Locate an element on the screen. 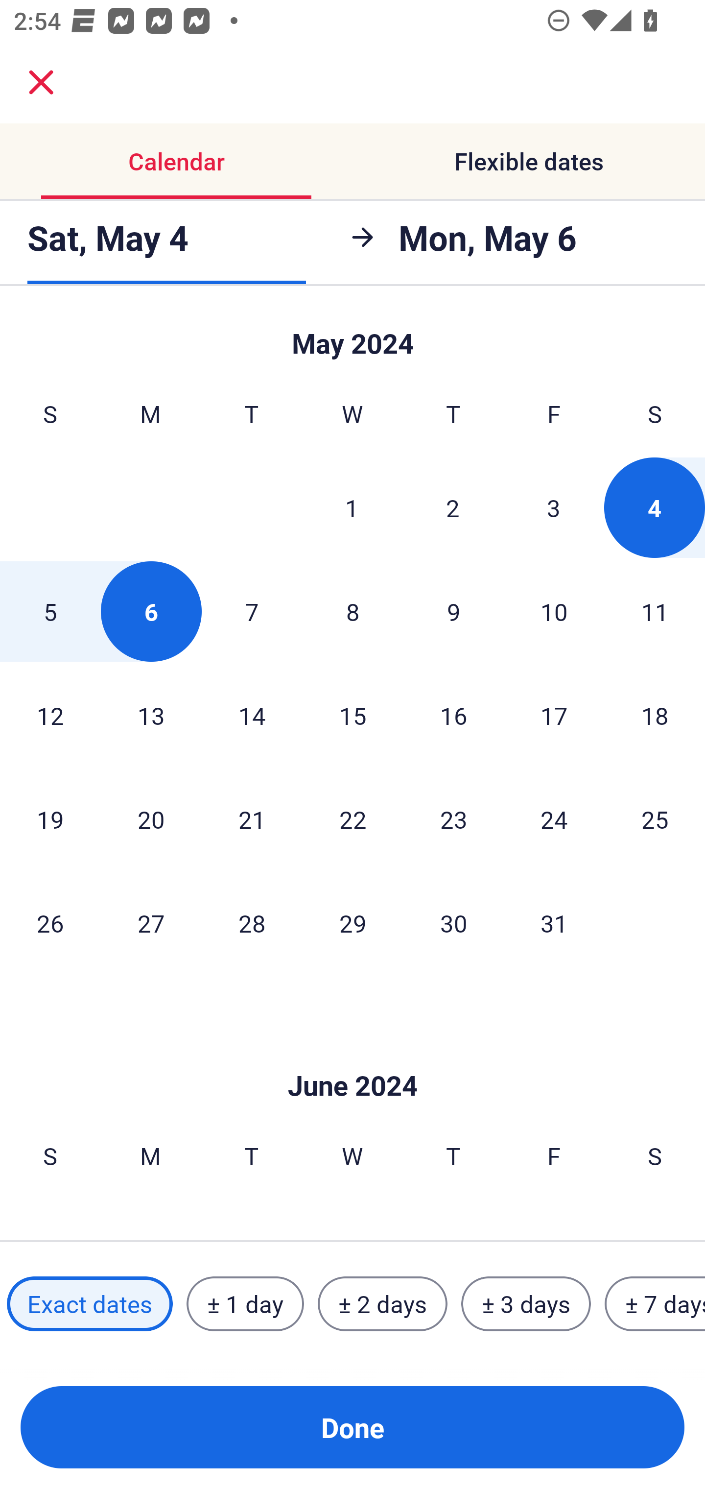 The height and width of the screenshot is (1489, 705). 7 Tuesday, May 7, 2024 is located at coordinates (252, 611).